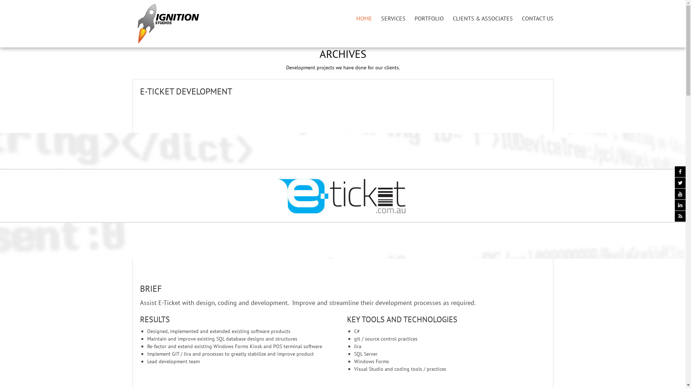 The image size is (691, 388). I want to click on E-TICKET DEVELOPMENT, so click(186, 91).